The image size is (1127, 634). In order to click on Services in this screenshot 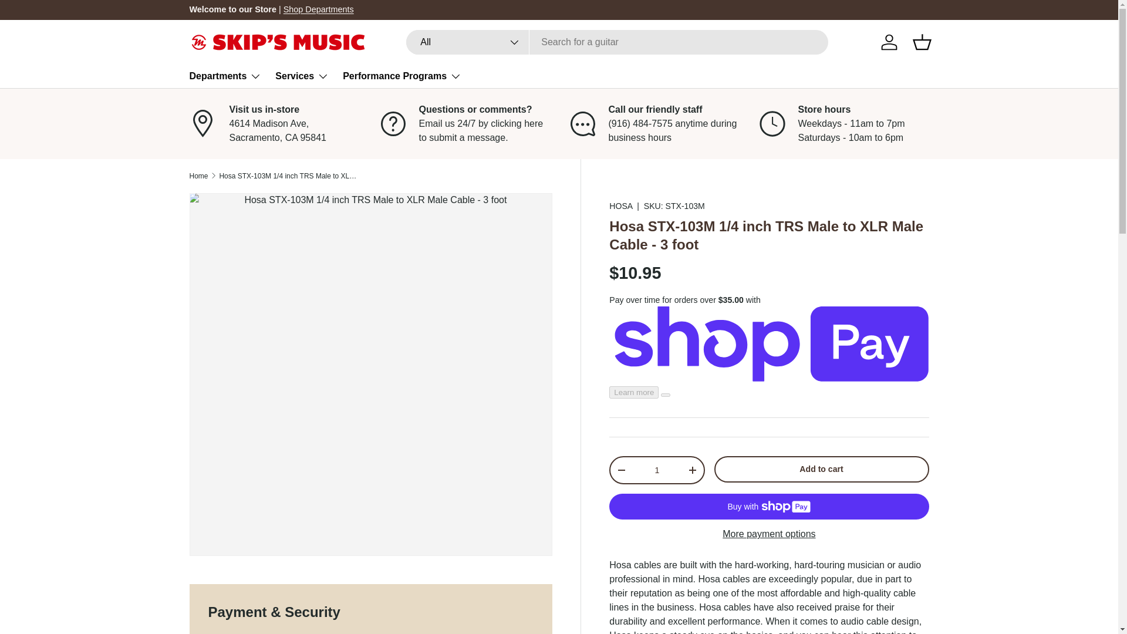, I will do `click(302, 76)`.